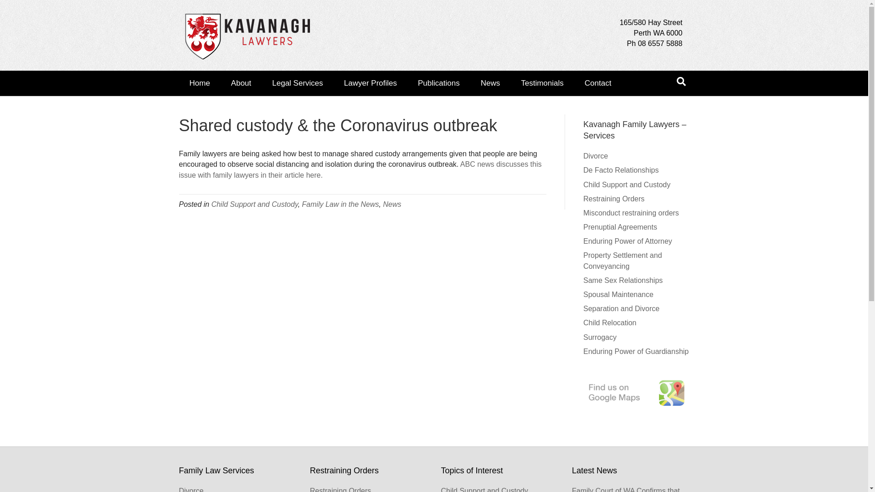 The image size is (875, 492). Describe the element at coordinates (636, 352) in the screenshot. I see `Enduring Power of Guardianship` at that location.